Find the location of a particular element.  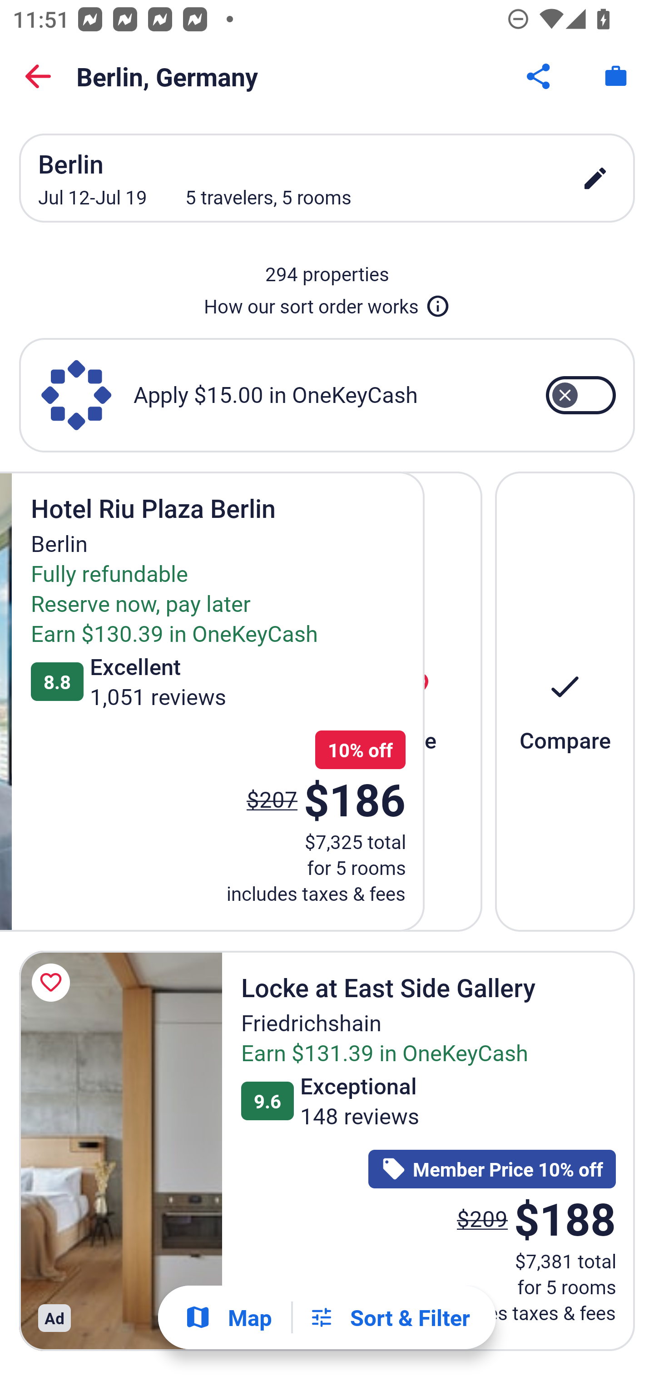

$209 The price was $209 is located at coordinates (482, 1218).